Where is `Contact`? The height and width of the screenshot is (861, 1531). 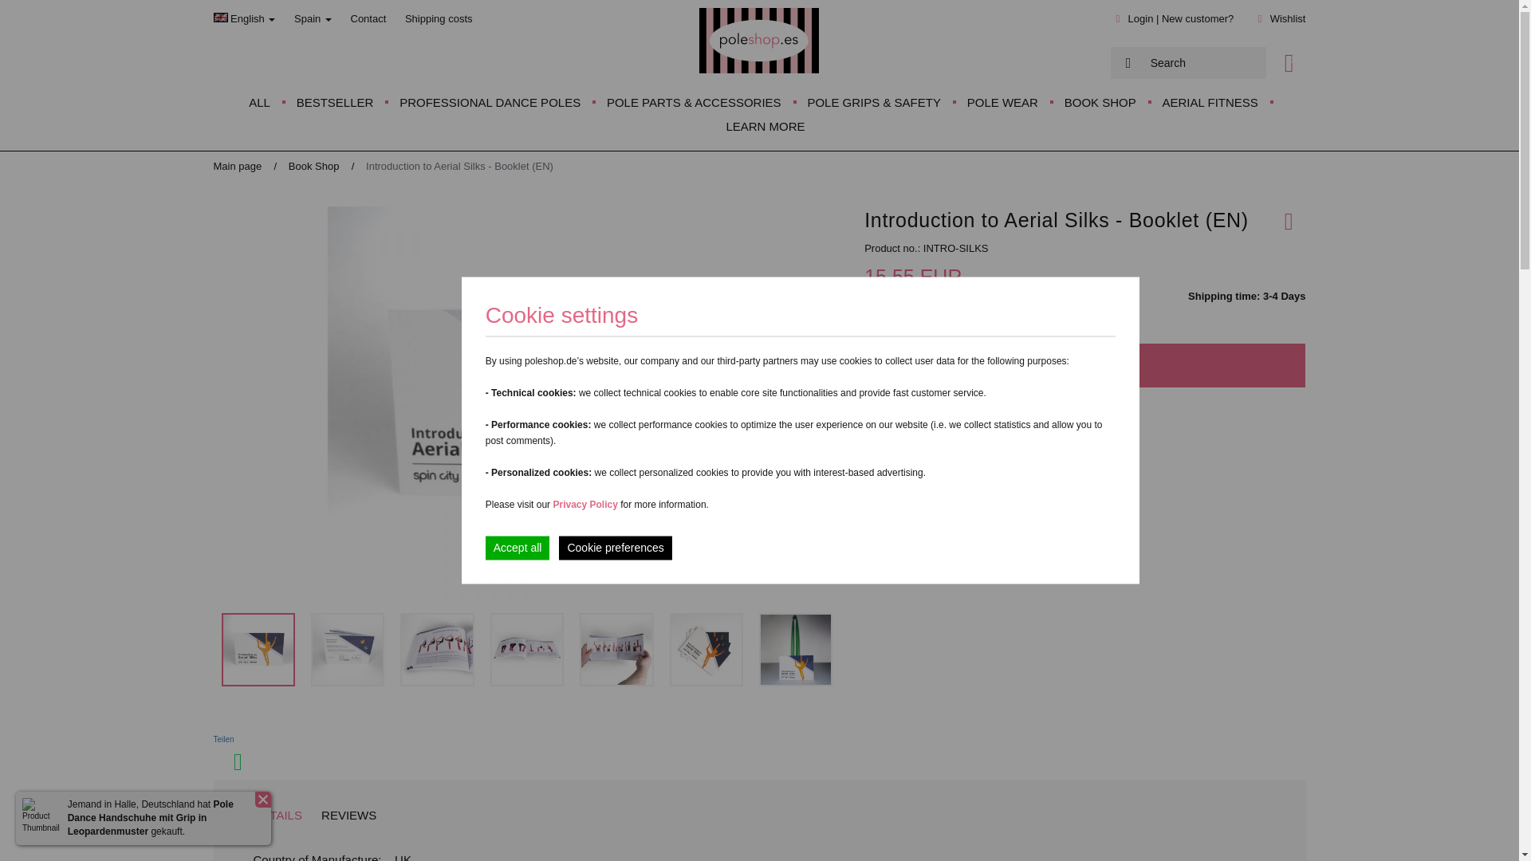
Contact is located at coordinates (368, 19).